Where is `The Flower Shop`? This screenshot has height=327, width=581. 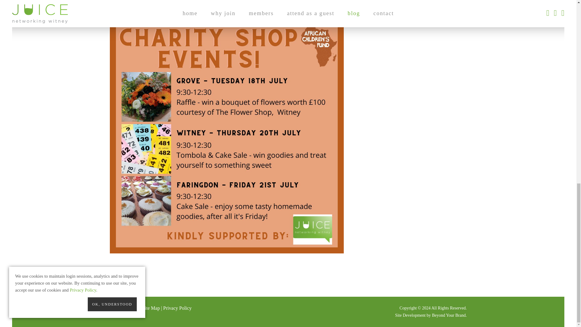 The Flower Shop is located at coordinates (298, 1).